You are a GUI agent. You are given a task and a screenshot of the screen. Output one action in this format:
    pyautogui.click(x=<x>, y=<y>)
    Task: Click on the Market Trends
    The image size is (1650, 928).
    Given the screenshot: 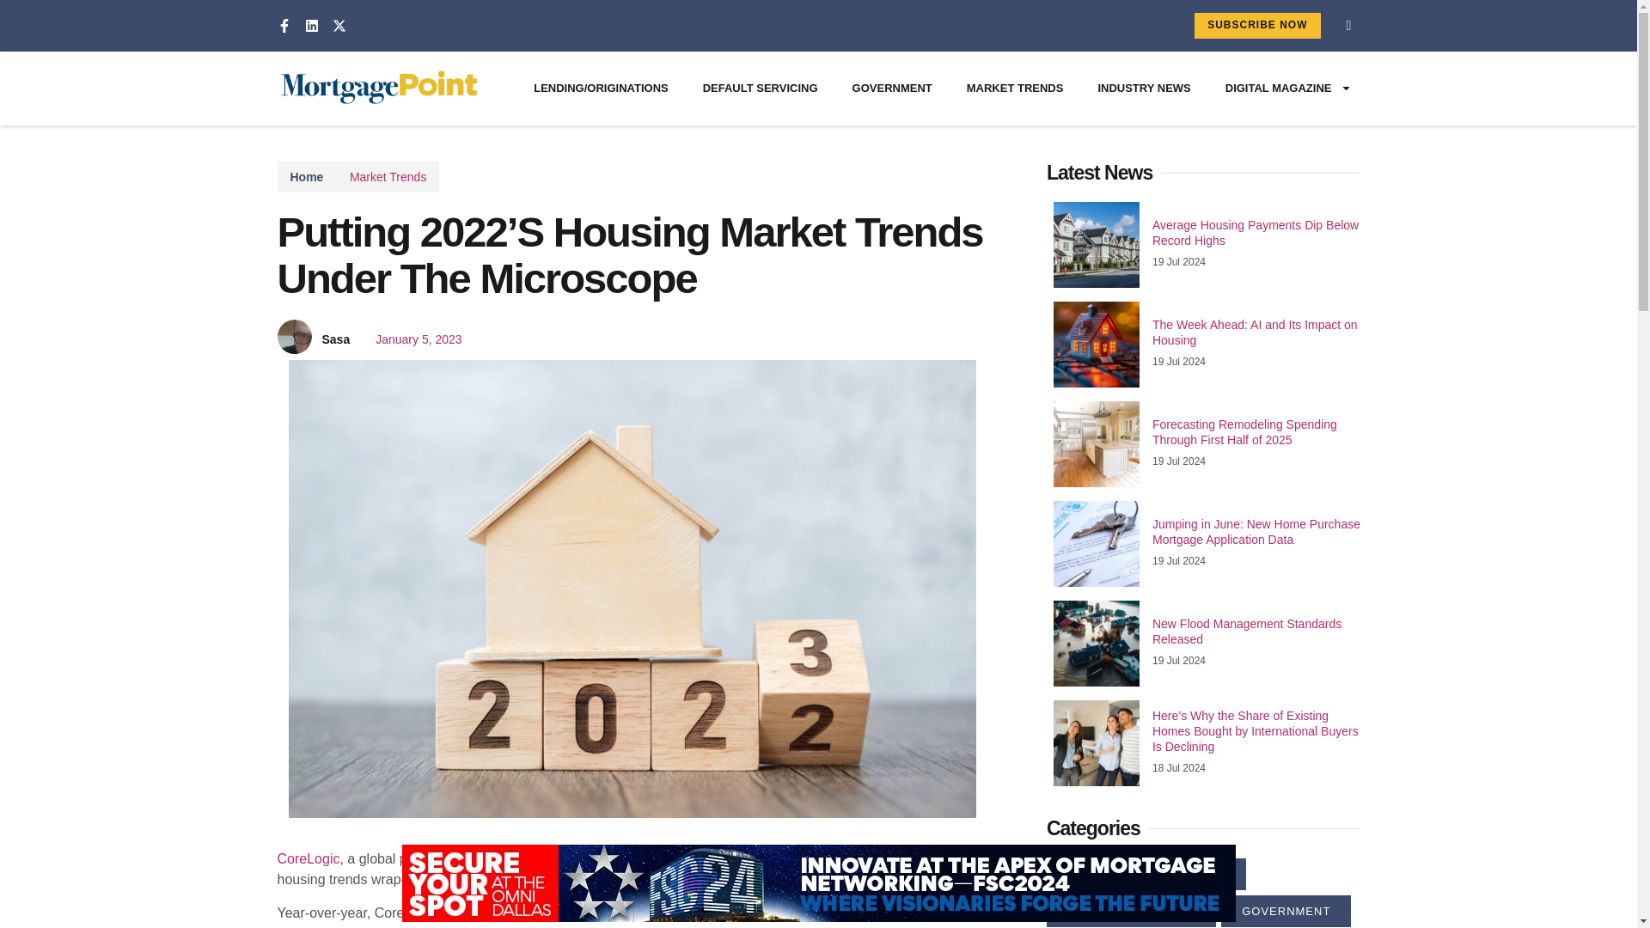 What is the action you would take?
    pyautogui.click(x=388, y=176)
    